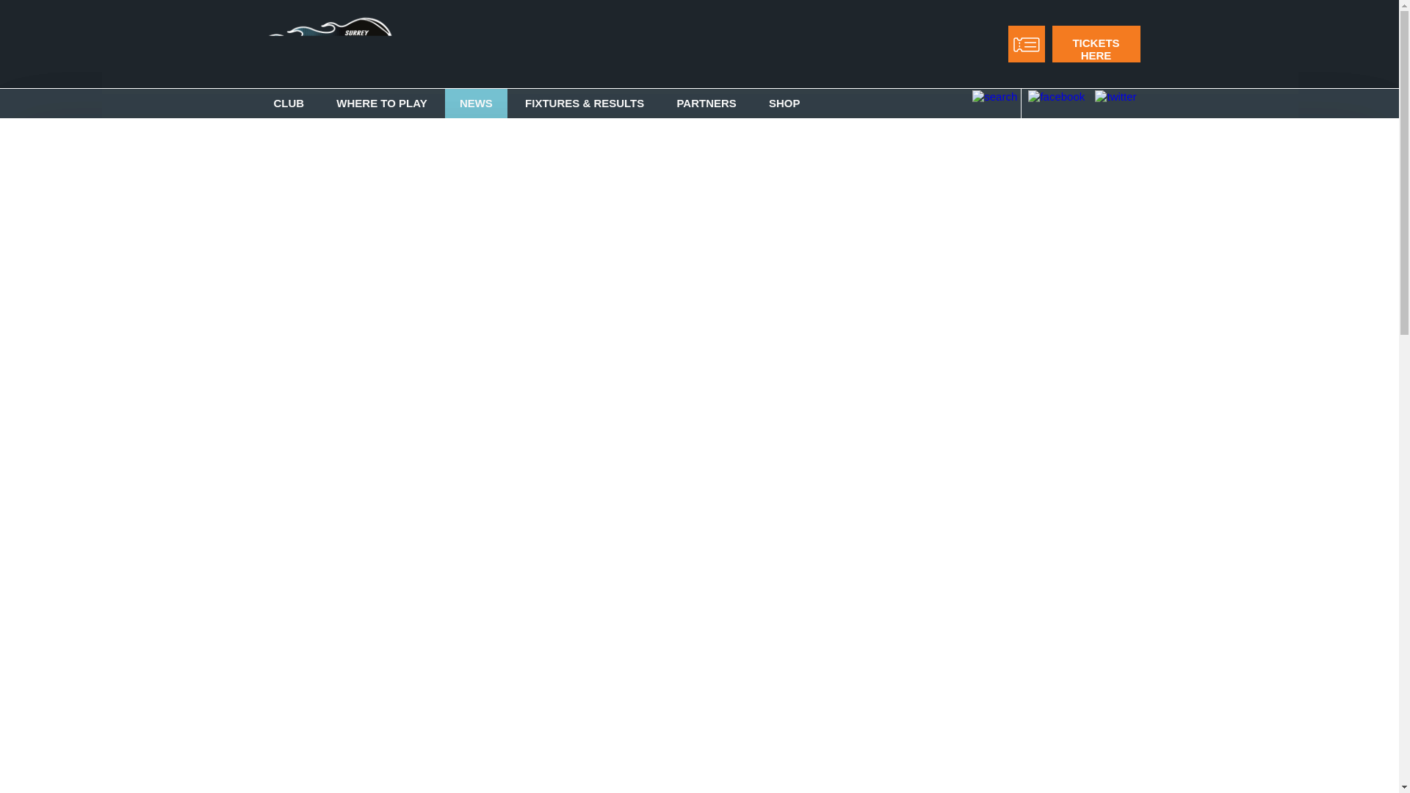  What do you see at coordinates (314, 322) in the screenshot?
I see `Volunteering` at bounding box center [314, 322].